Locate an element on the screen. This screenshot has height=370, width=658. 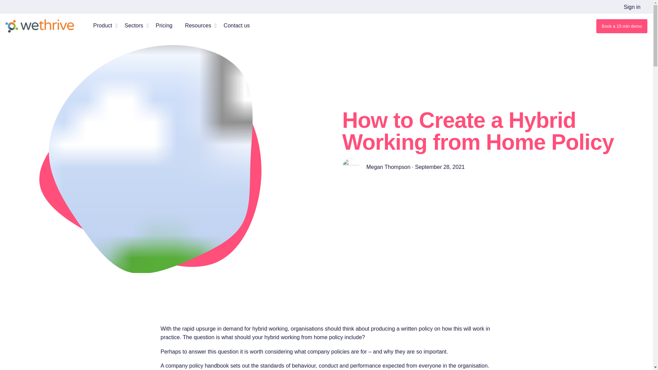
WeThrive is located at coordinates (39, 26).